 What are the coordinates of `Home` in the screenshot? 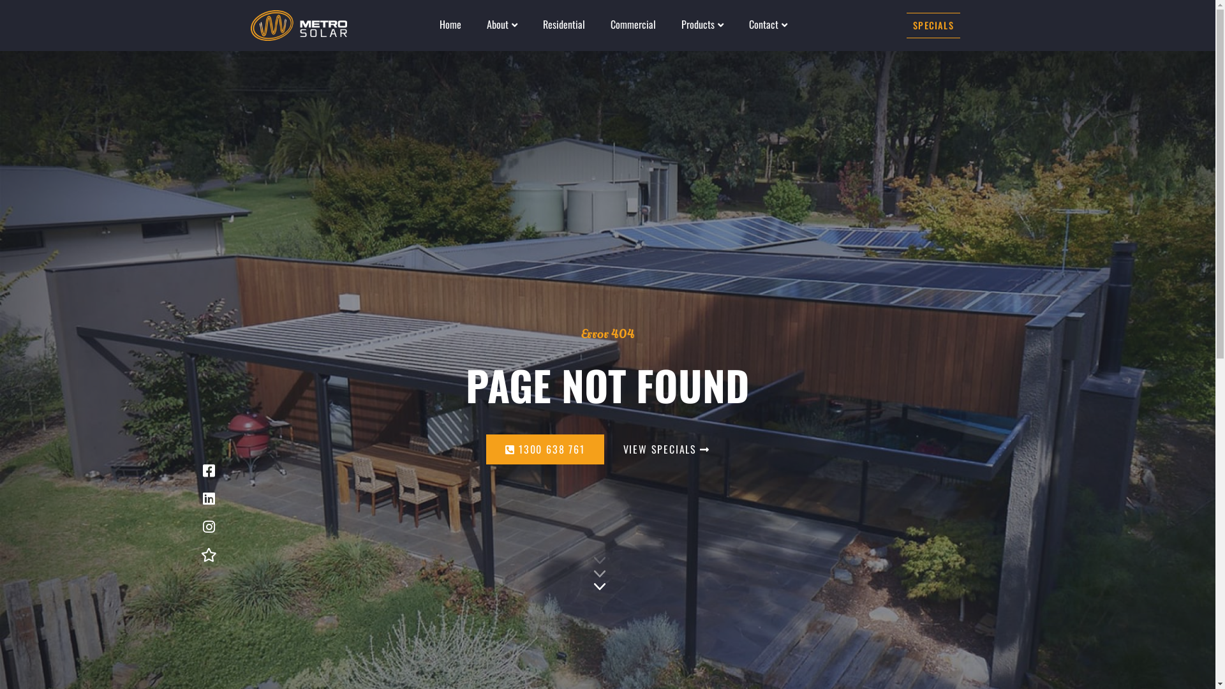 It's located at (450, 24).